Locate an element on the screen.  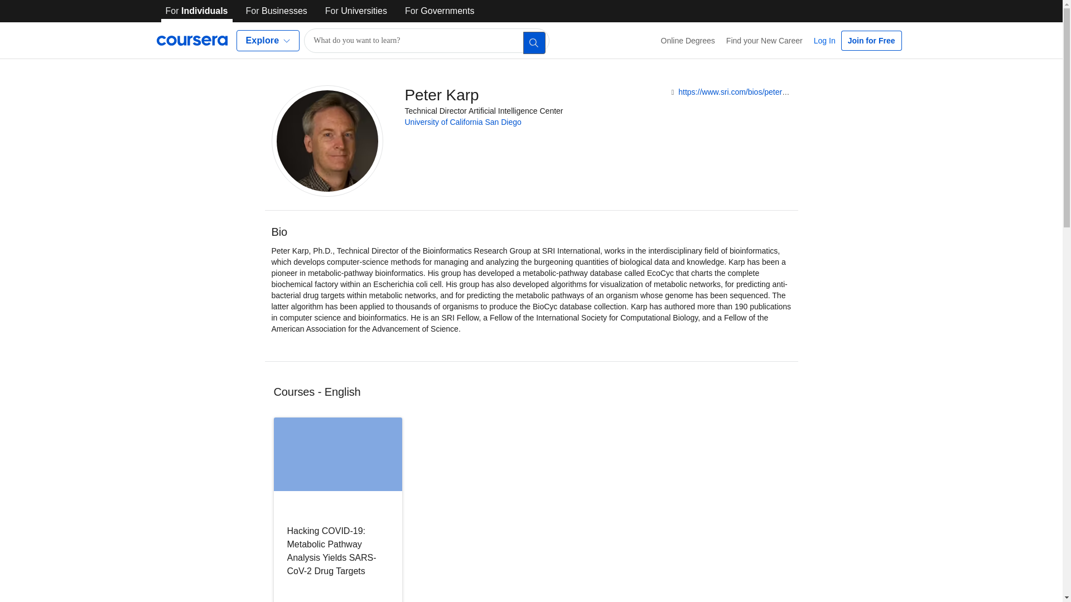
For Businesses is located at coordinates (277, 11).